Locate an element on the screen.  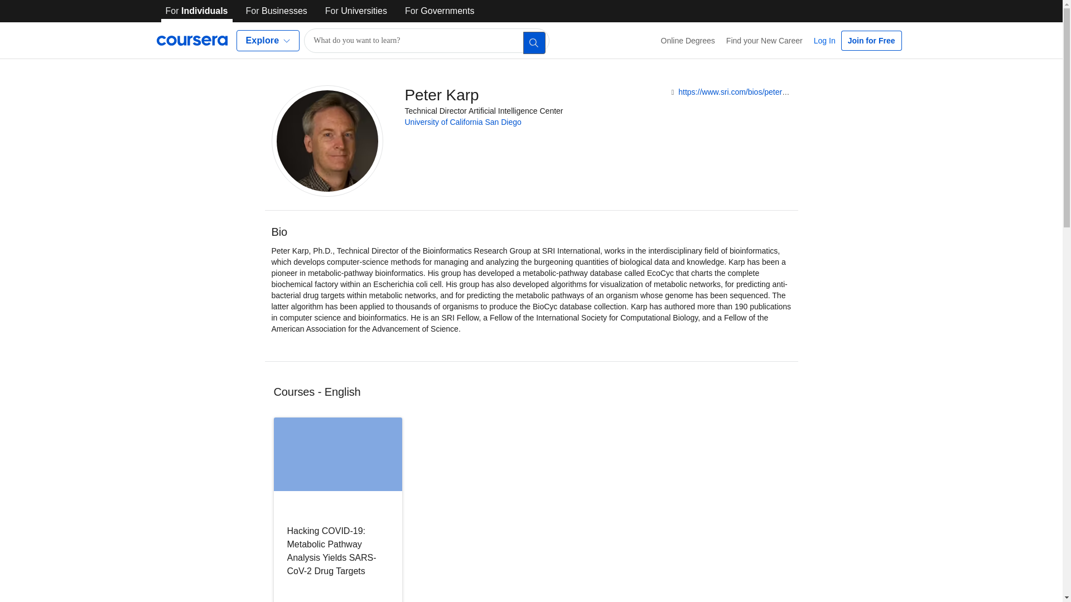
For Businesses is located at coordinates (277, 11).